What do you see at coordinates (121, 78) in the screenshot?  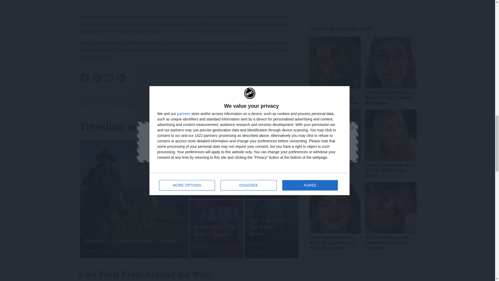 I see `linkedin` at bounding box center [121, 78].